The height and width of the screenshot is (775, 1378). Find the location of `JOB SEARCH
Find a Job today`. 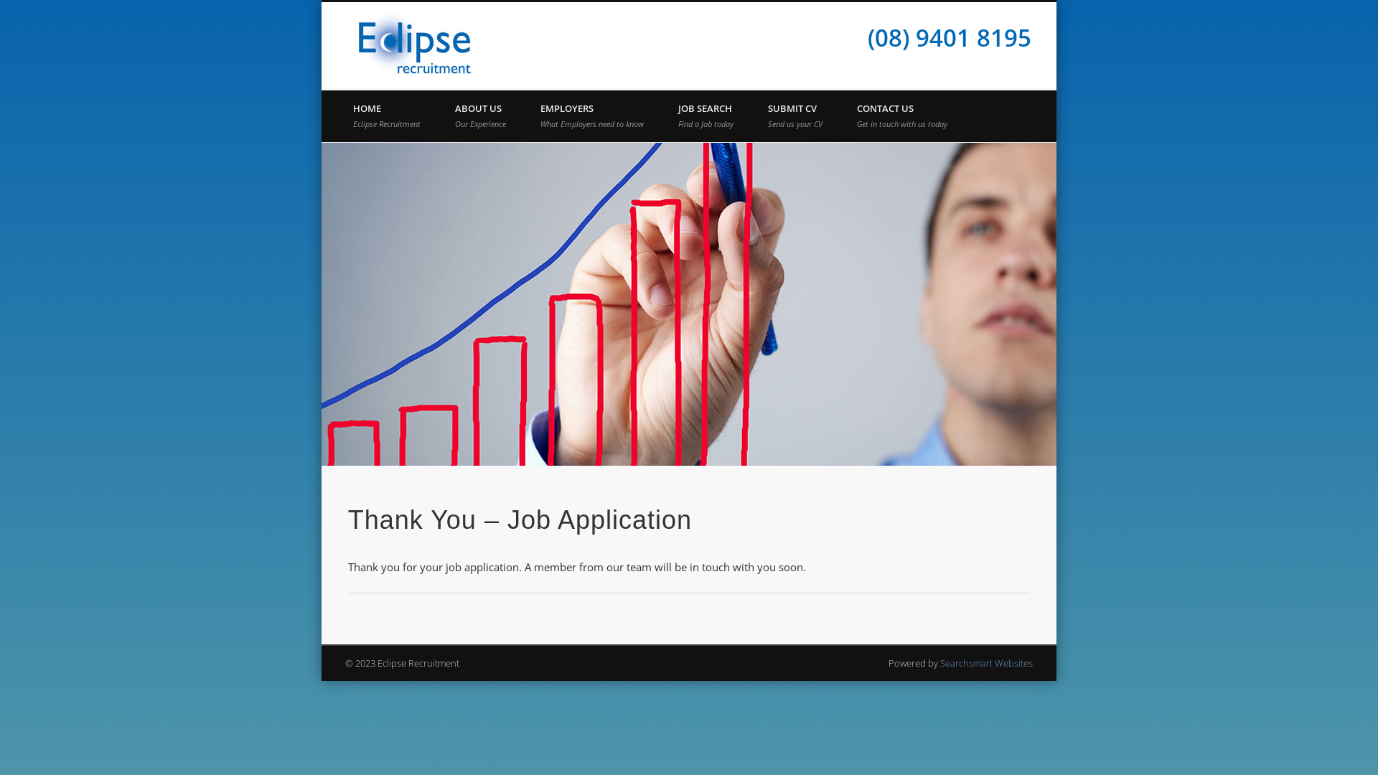

JOB SEARCH
Find a Job today is located at coordinates (706, 116).